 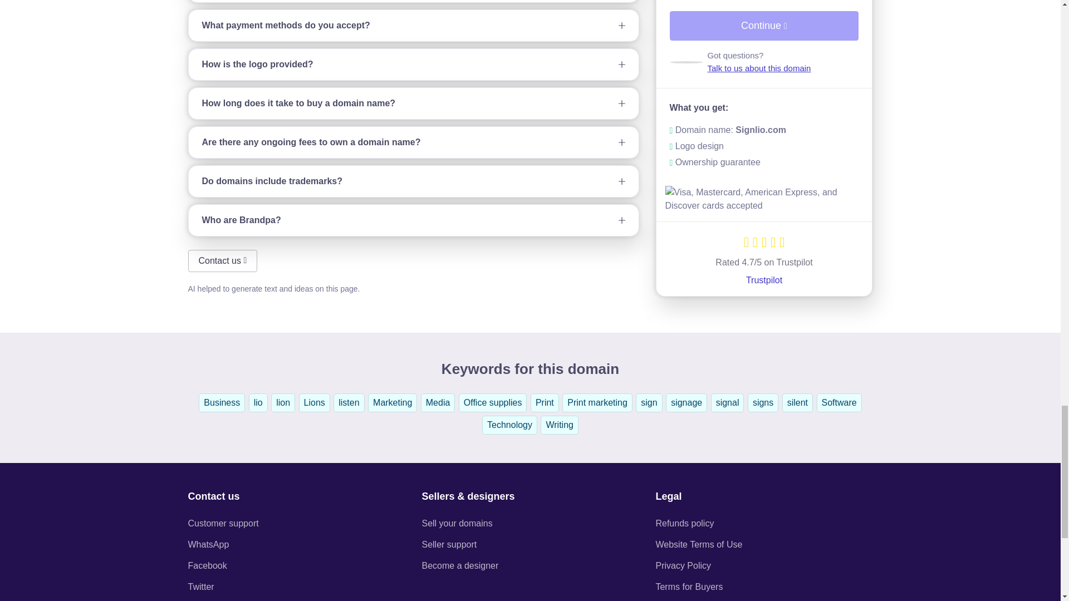 I want to click on How long does it take to buy a domain name?, so click(x=413, y=103).